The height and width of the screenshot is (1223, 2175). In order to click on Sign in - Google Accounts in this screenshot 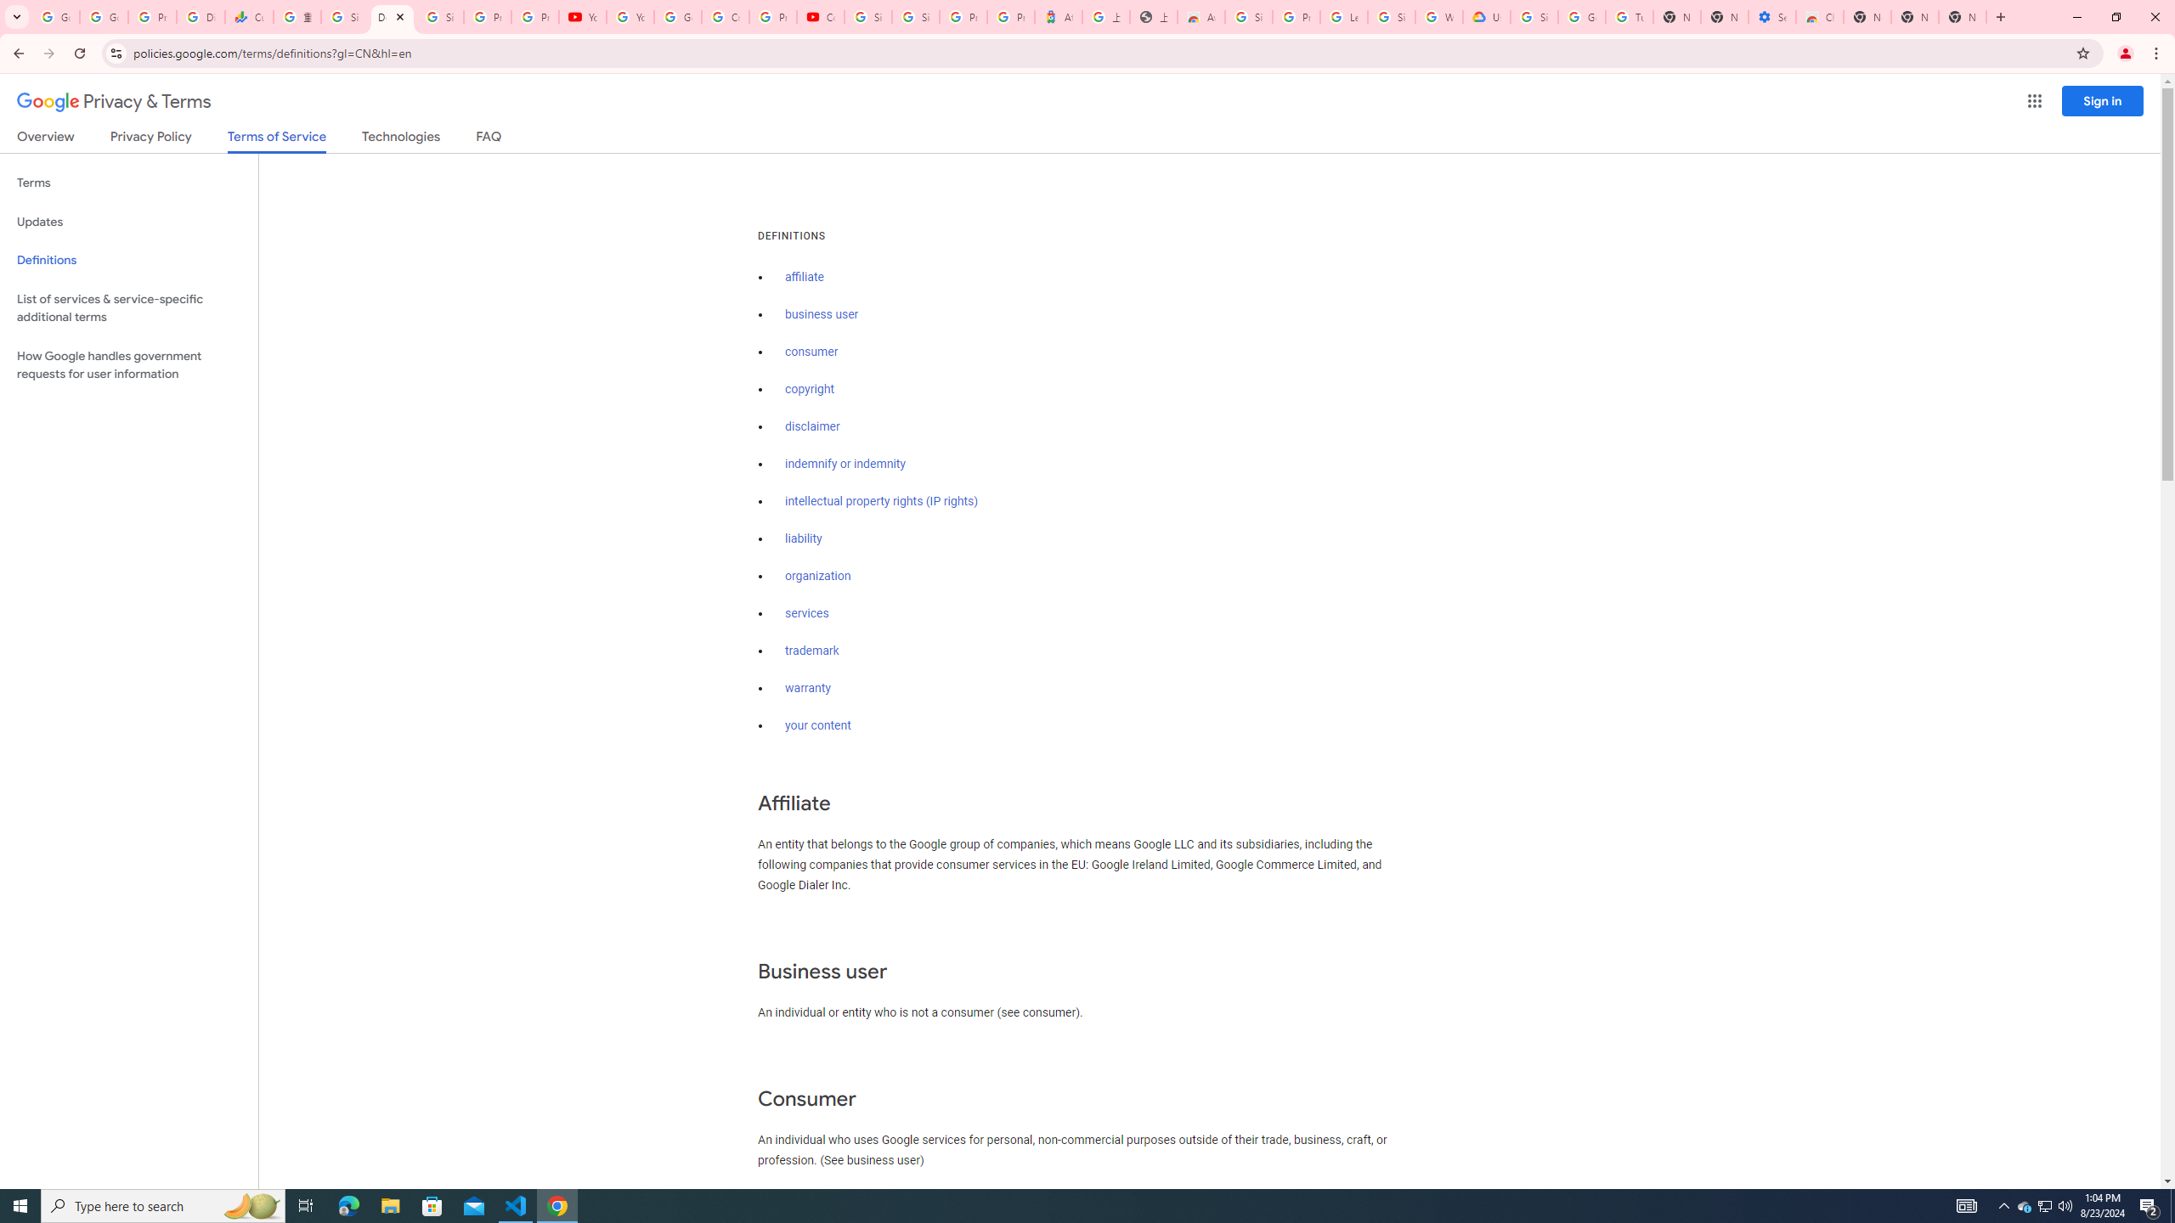, I will do `click(916, 17)`.